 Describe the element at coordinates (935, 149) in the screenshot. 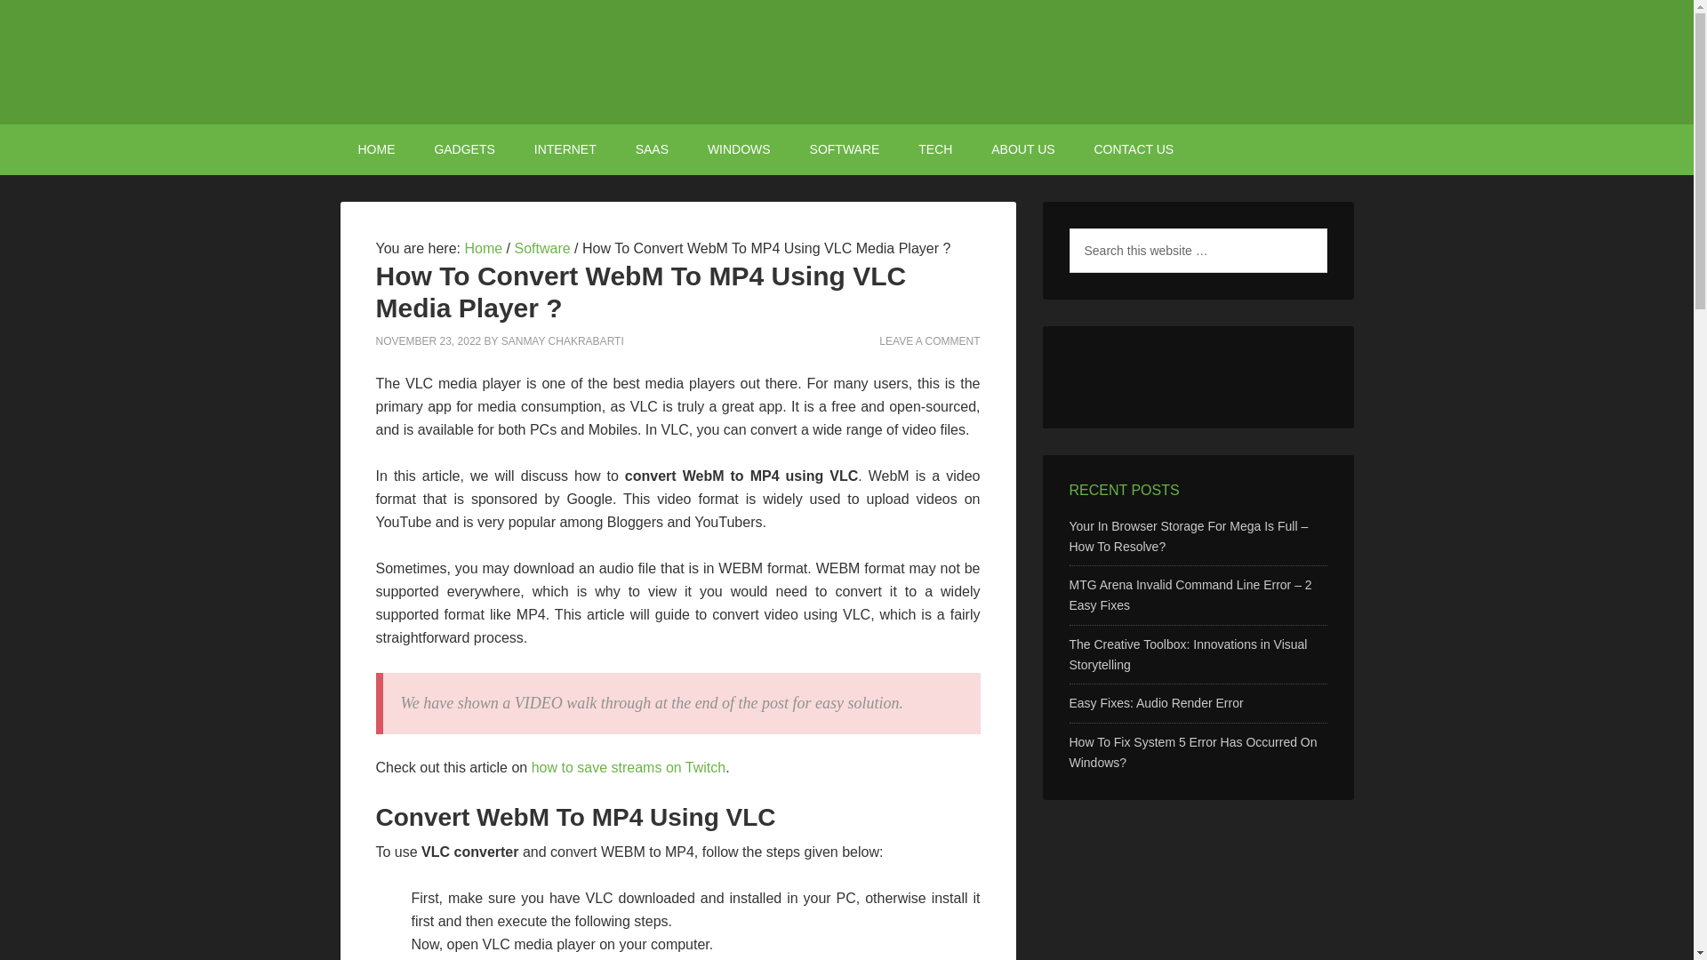

I see `TECH` at that location.